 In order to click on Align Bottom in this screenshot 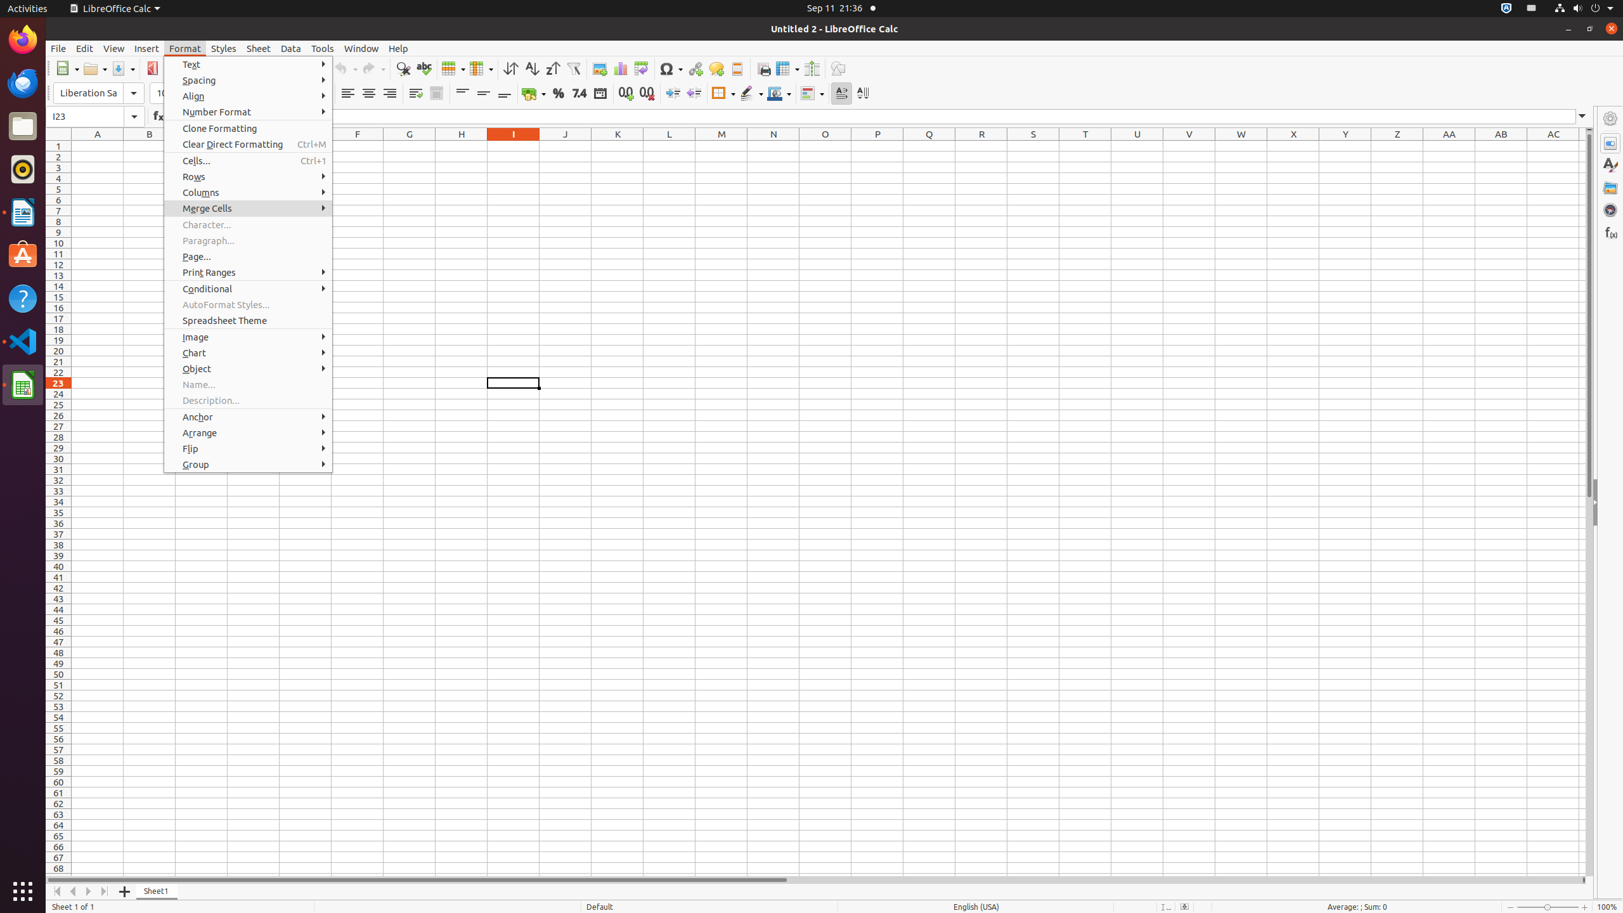, I will do `click(505, 94)`.